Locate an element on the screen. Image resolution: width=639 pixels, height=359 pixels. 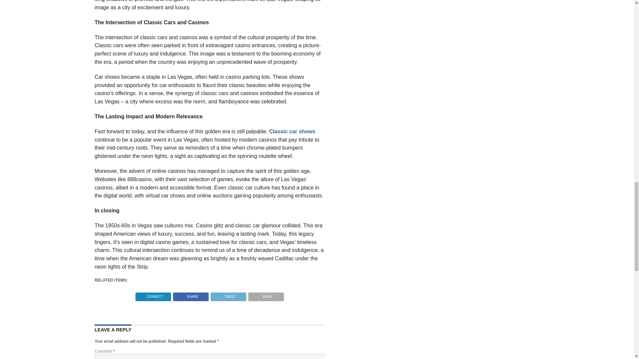
Share on Facebook is located at coordinates (190, 295).